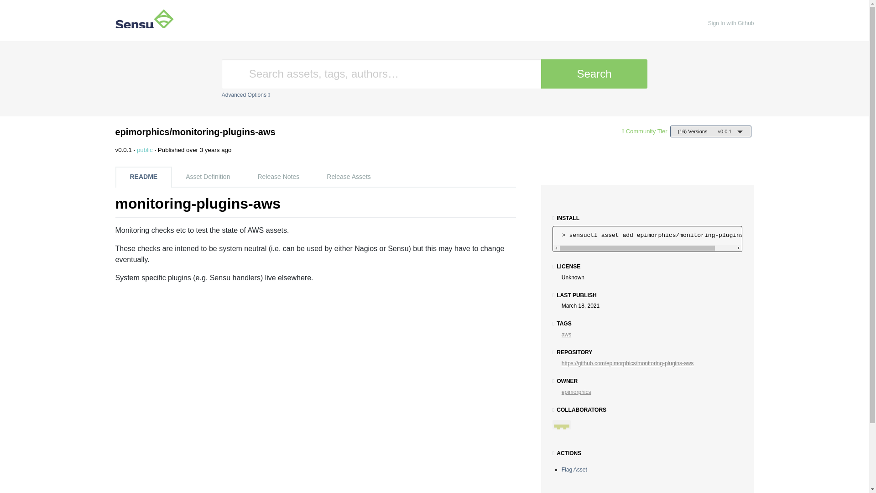 Image resolution: width=876 pixels, height=493 pixels. I want to click on epimorphics, so click(576, 392).